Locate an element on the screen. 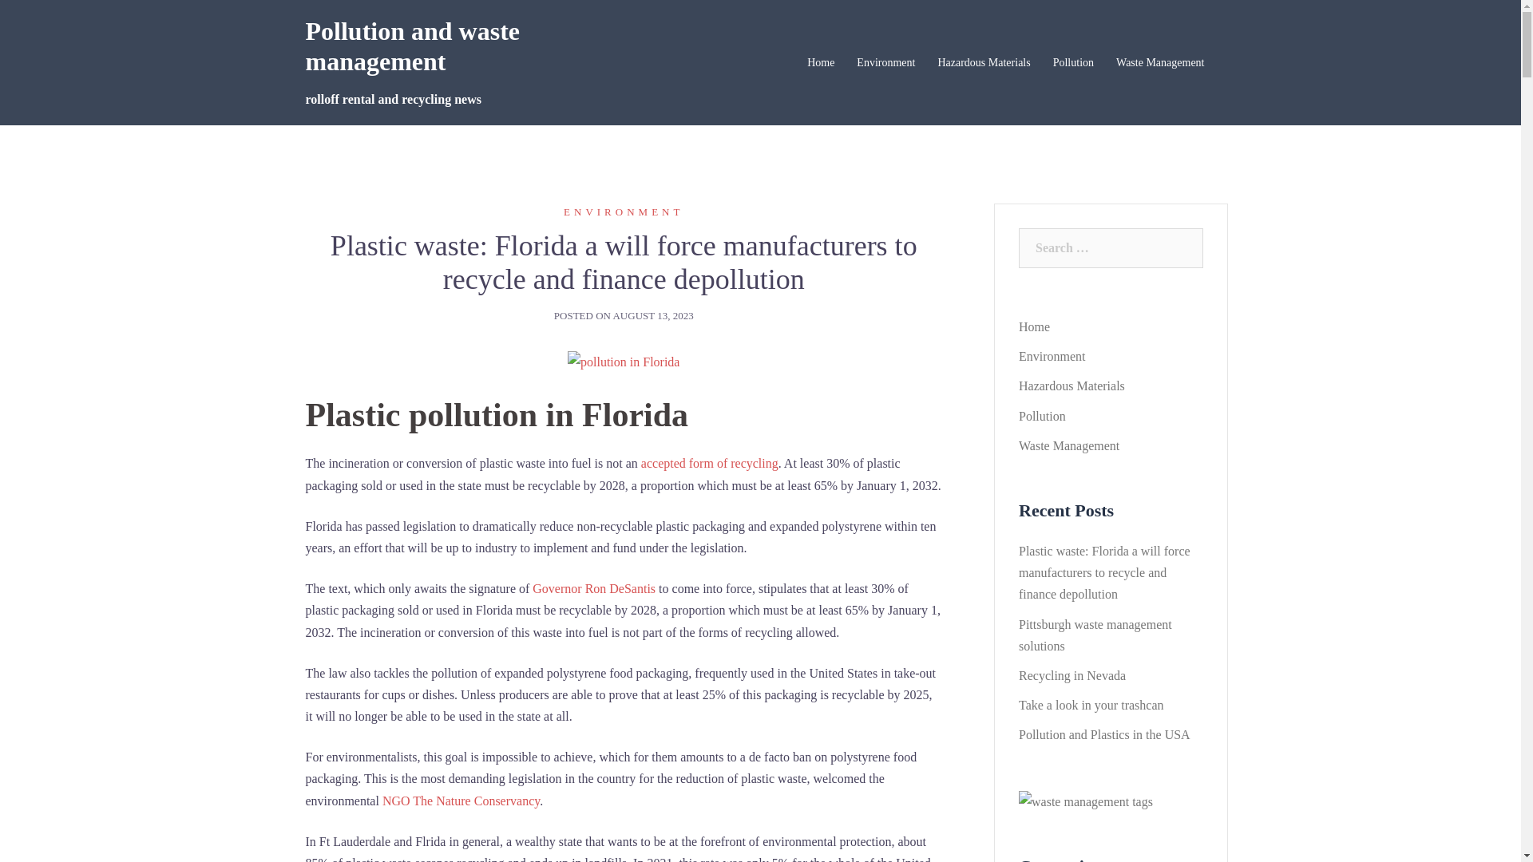 The image size is (1533, 862). Environment is located at coordinates (886, 63).